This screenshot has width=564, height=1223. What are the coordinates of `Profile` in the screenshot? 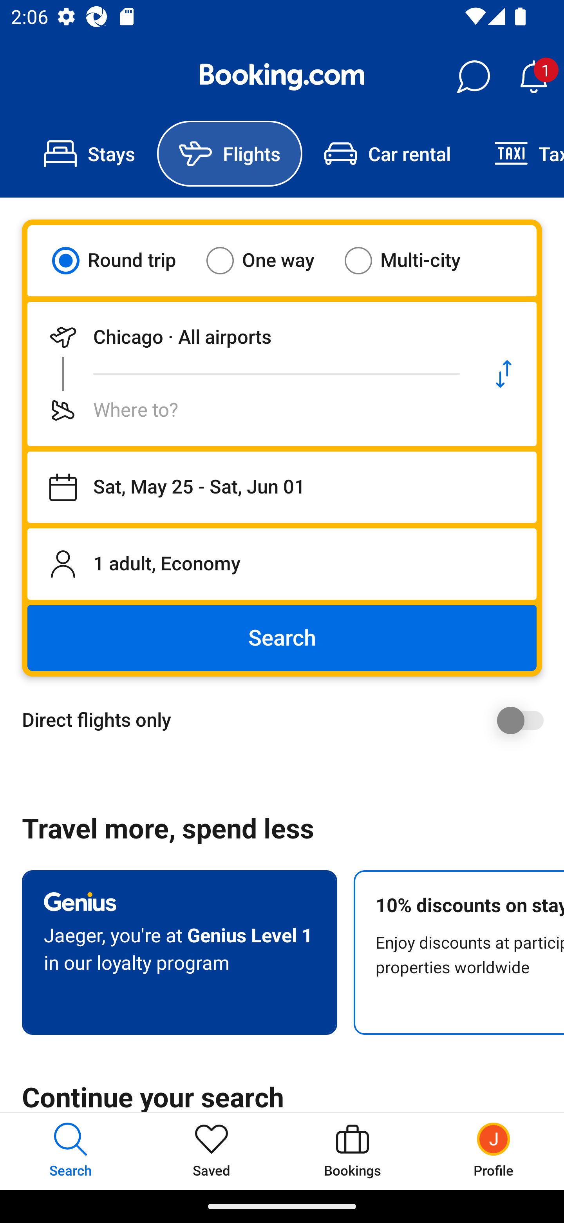 It's located at (493, 1151).